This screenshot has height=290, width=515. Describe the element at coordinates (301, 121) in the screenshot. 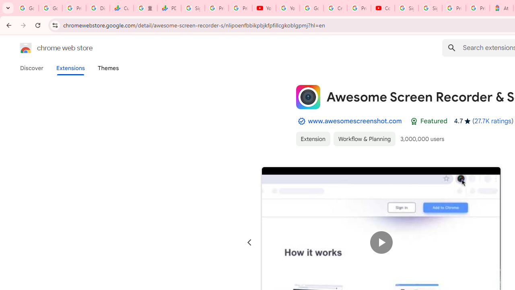

I see `By Established Publisher Badge` at that location.